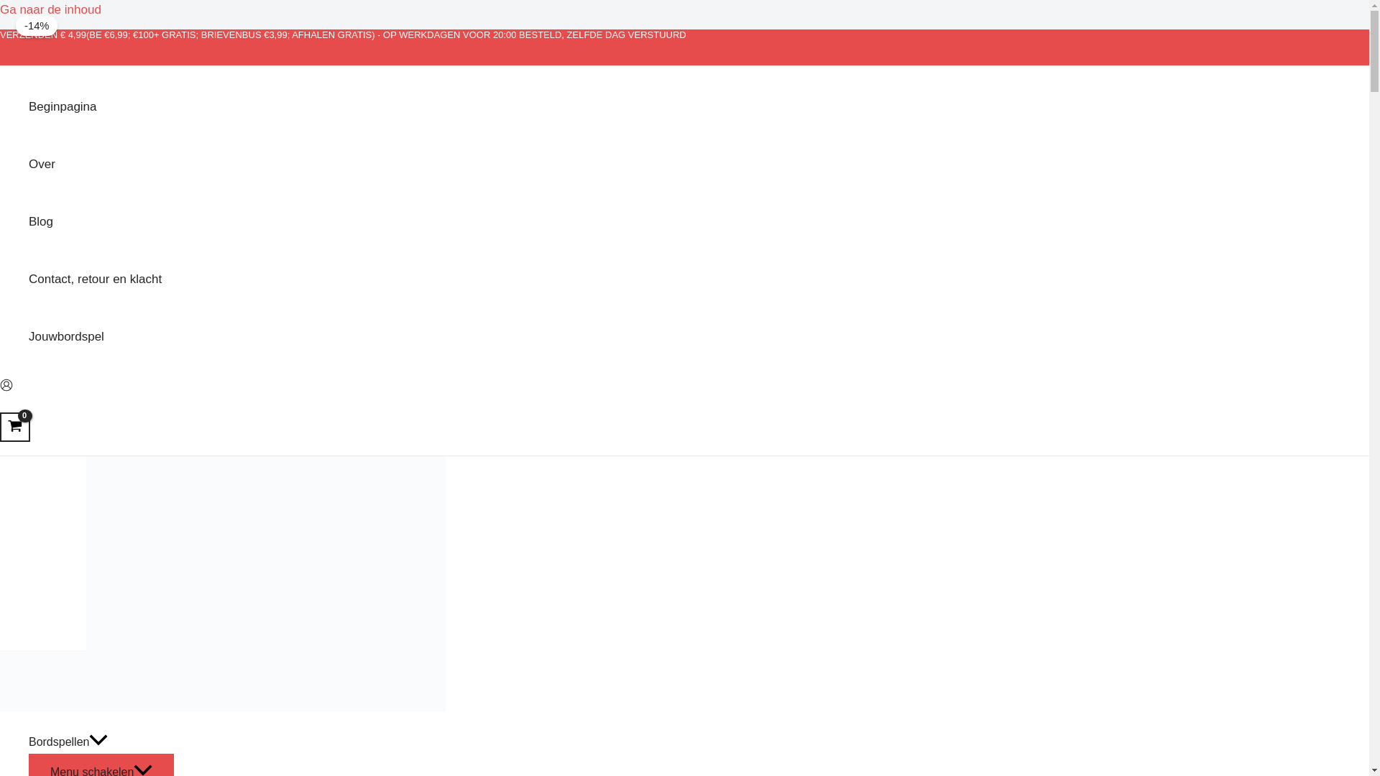 This screenshot has width=1380, height=776. What do you see at coordinates (95, 107) in the screenshot?
I see `Beginpagina` at bounding box center [95, 107].